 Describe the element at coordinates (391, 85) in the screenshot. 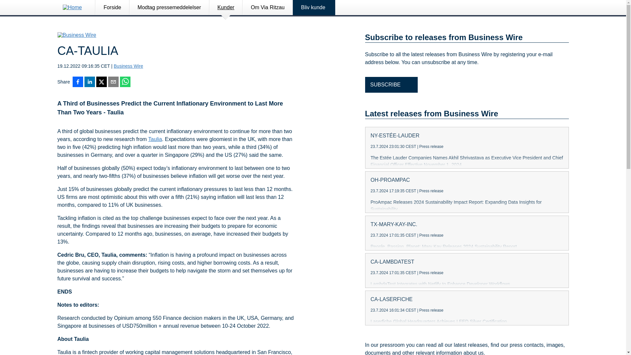

I see `SUBSCRIBE` at that location.